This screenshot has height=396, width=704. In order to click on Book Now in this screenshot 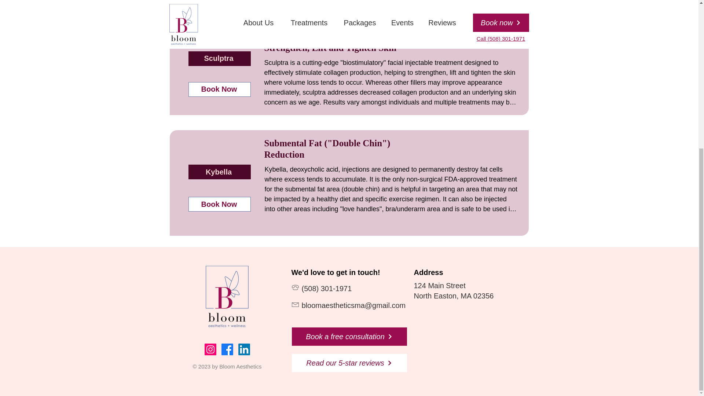, I will do `click(219, 204)`.